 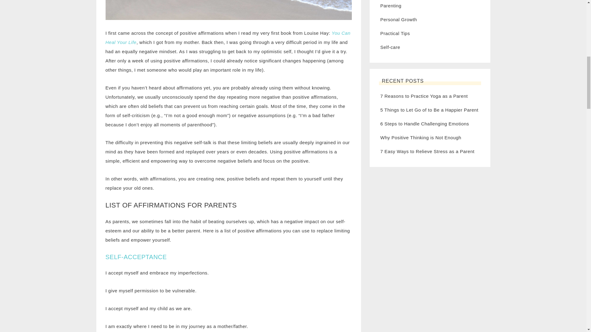 What do you see at coordinates (424, 96) in the screenshot?
I see `7 Reasons to Practice Yoga as a Parent` at bounding box center [424, 96].